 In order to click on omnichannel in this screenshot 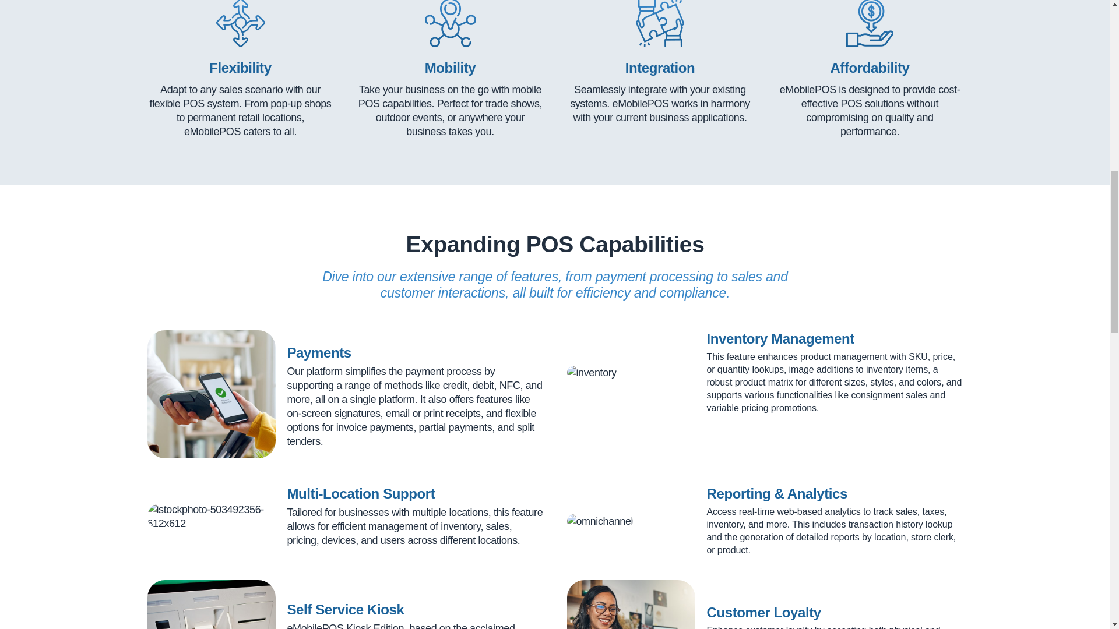, I will do `click(599, 521)`.